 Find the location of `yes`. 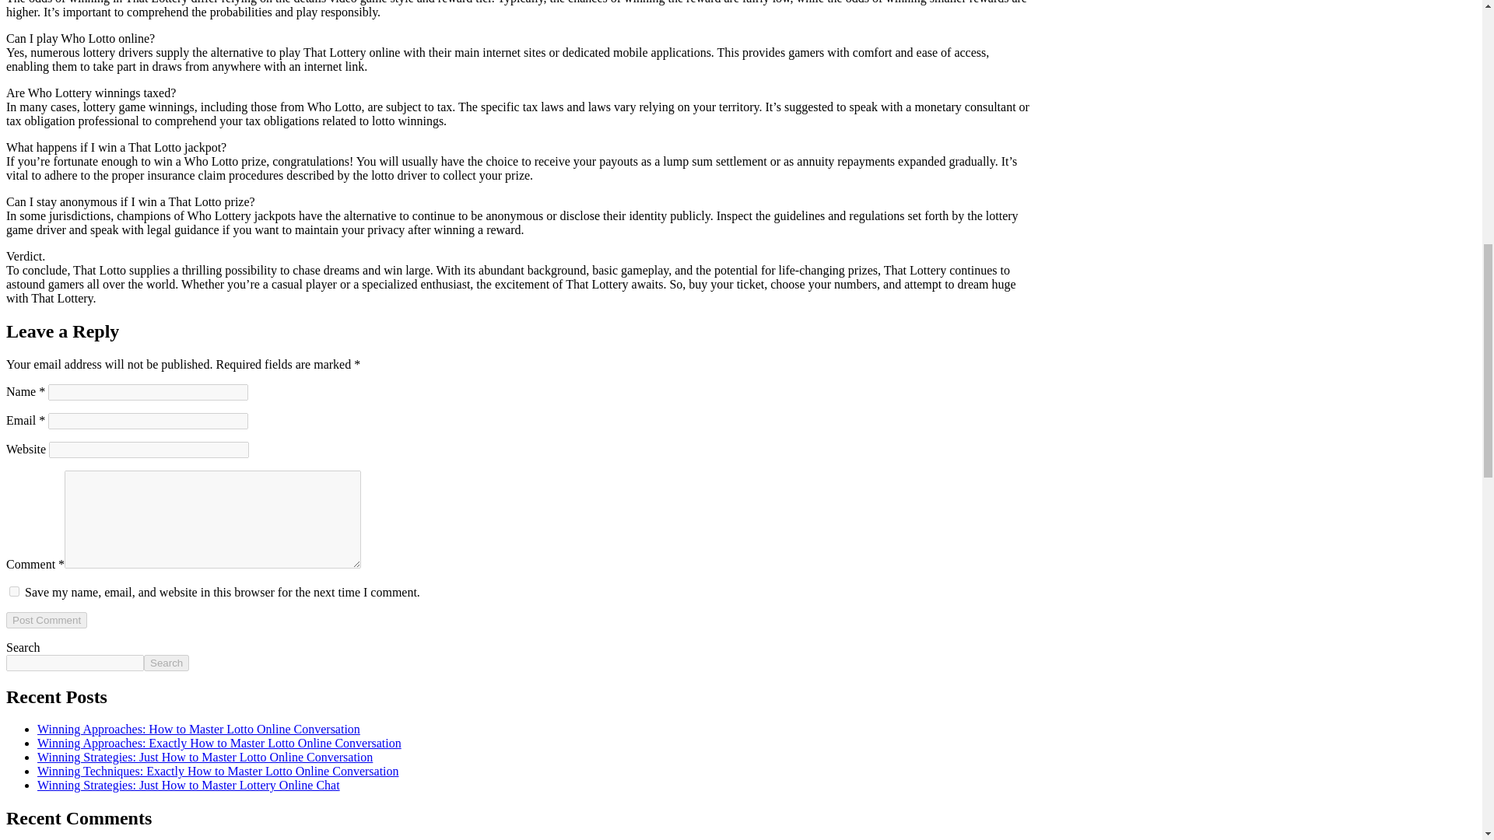

yes is located at coordinates (14, 591).